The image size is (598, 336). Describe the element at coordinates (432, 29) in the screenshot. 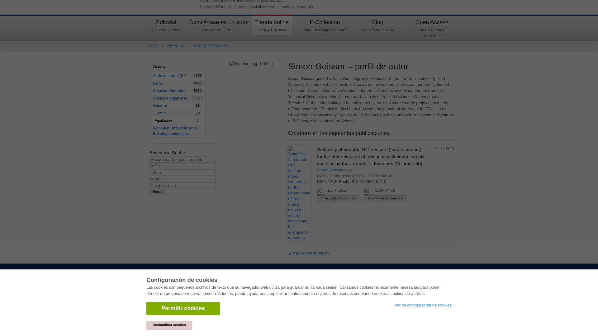

I see `VISTADE DETALLADA` at that location.